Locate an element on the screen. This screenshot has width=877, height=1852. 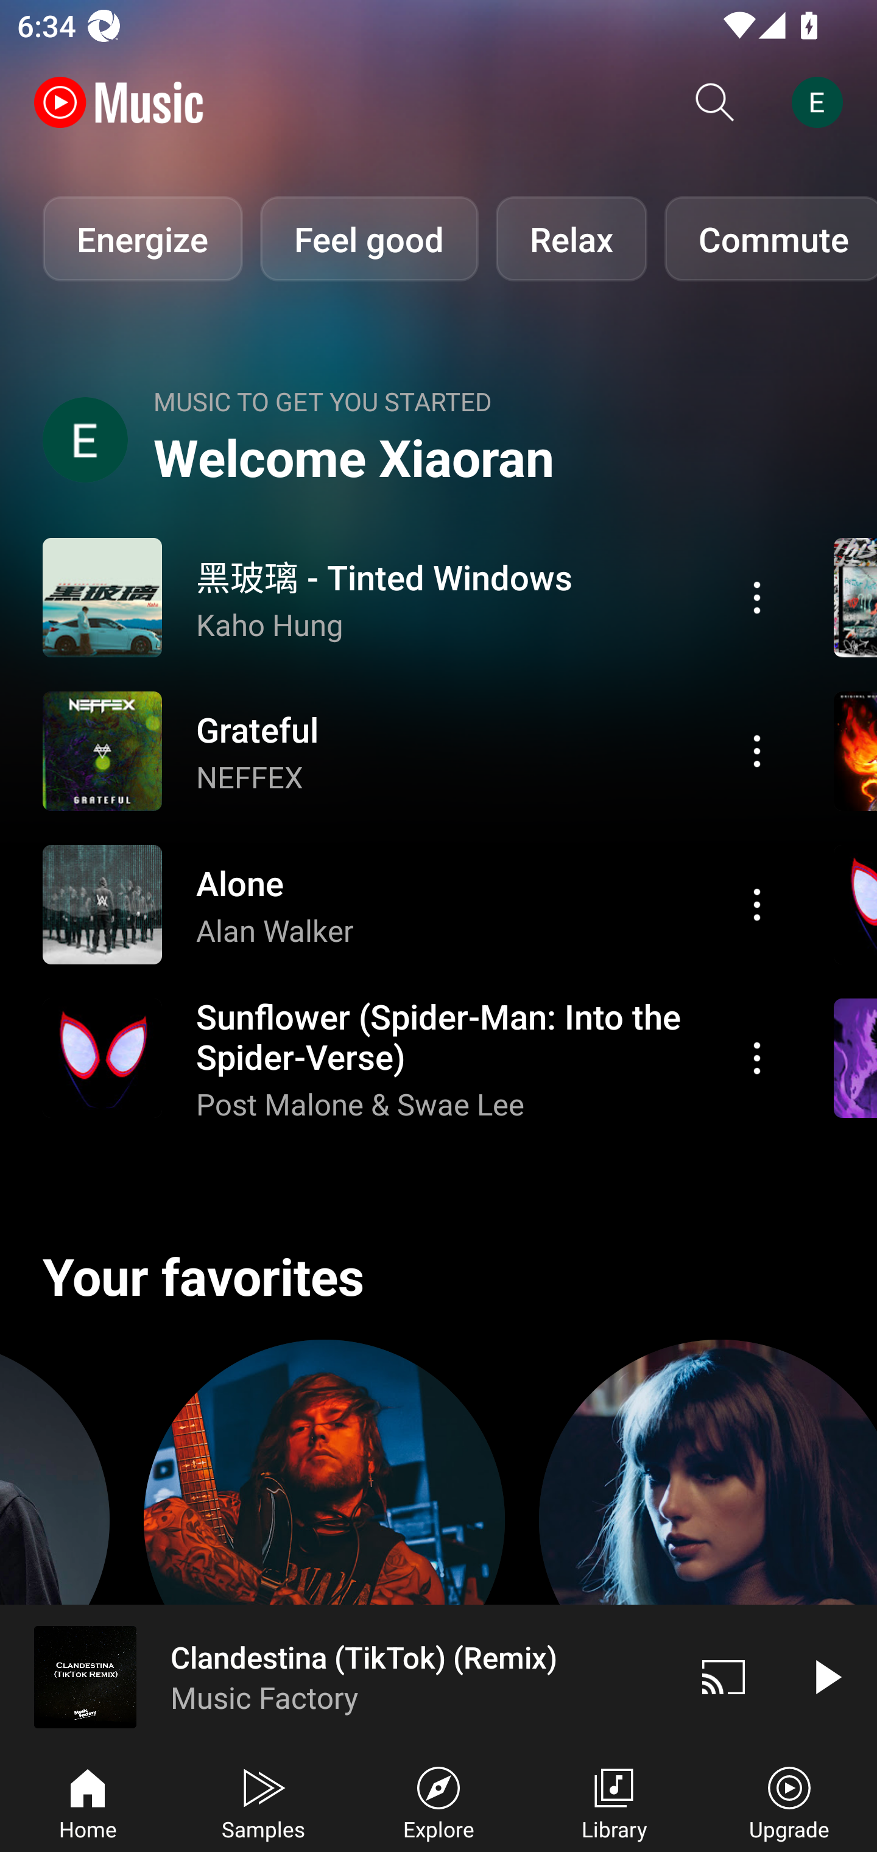
Explore is located at coordinates (438, 1801).